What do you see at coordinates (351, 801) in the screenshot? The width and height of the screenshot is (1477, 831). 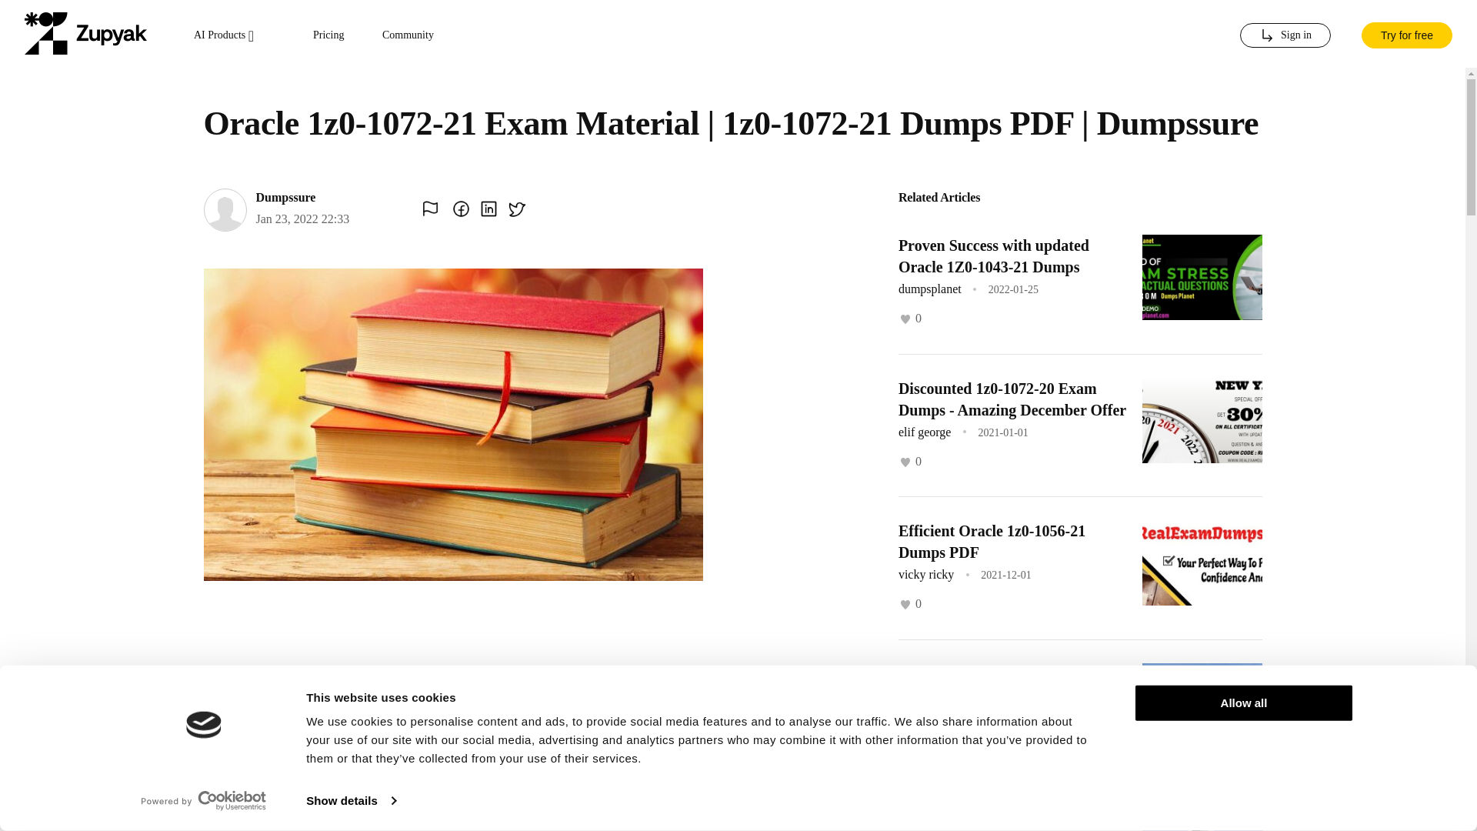 I see `Show details` at bounding box center [351, 801].